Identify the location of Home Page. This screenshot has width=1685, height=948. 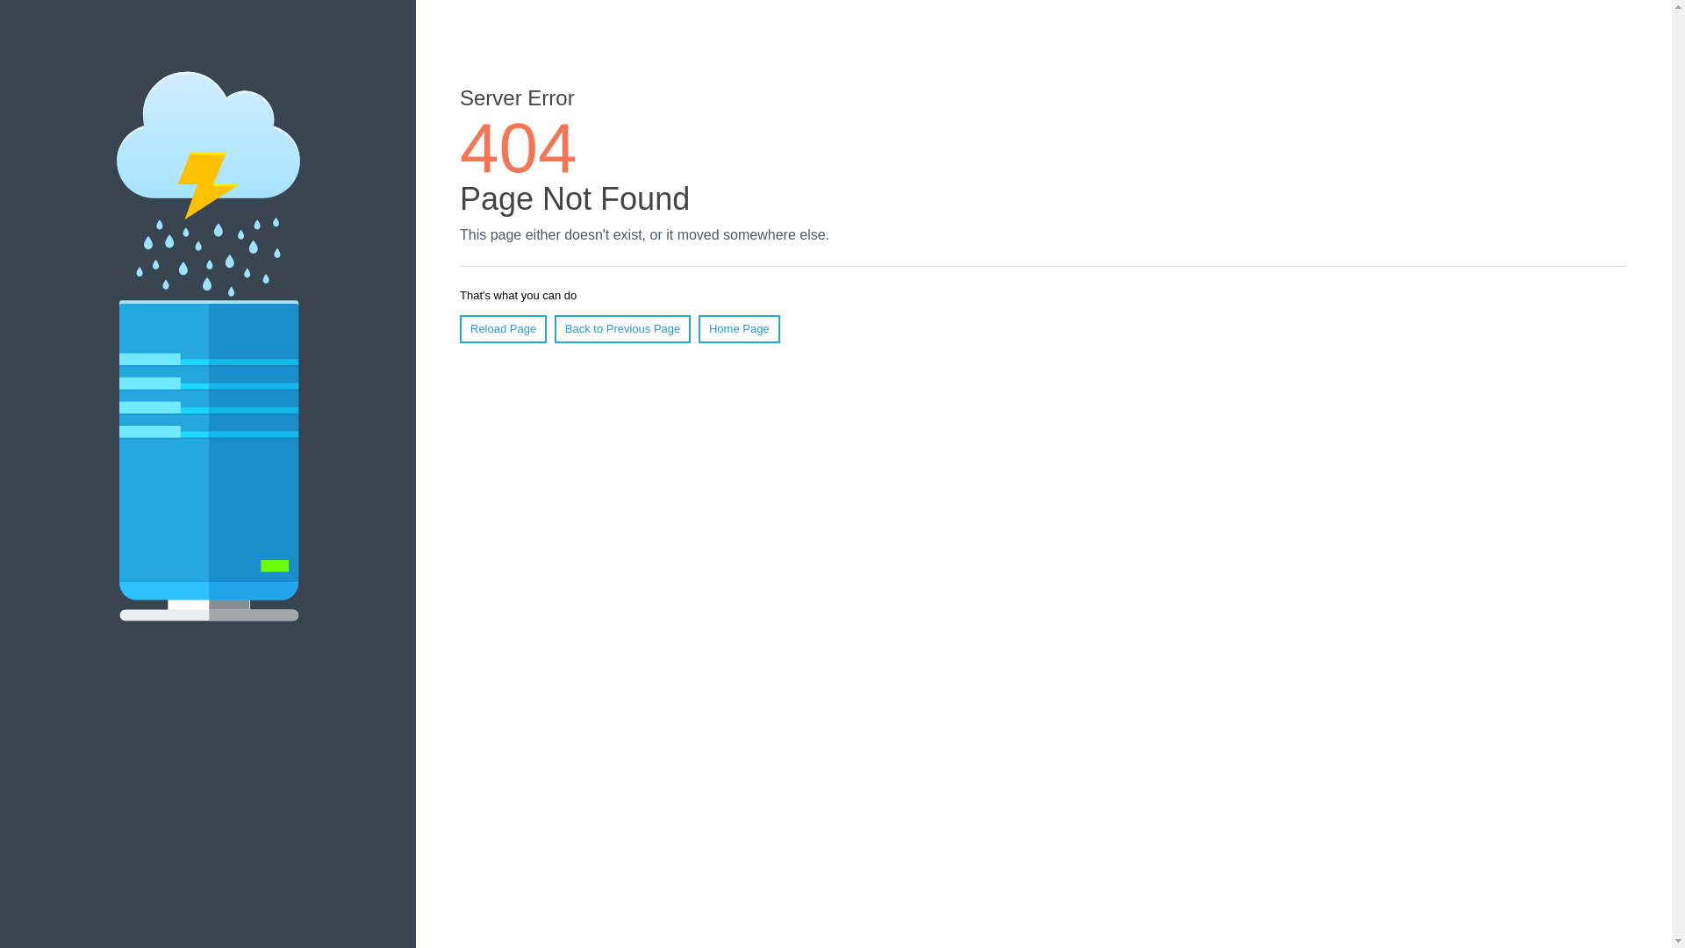
(739, 329).